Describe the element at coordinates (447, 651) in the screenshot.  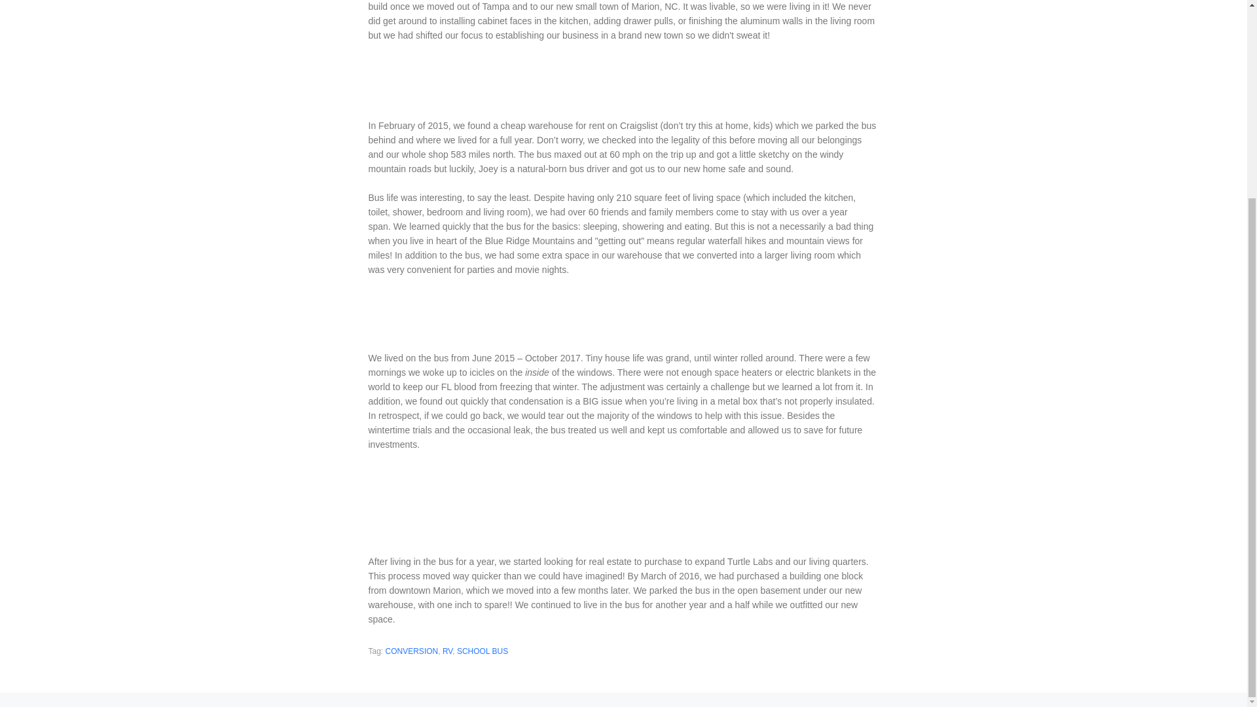
I see `Show articles tagged RV` at that location.